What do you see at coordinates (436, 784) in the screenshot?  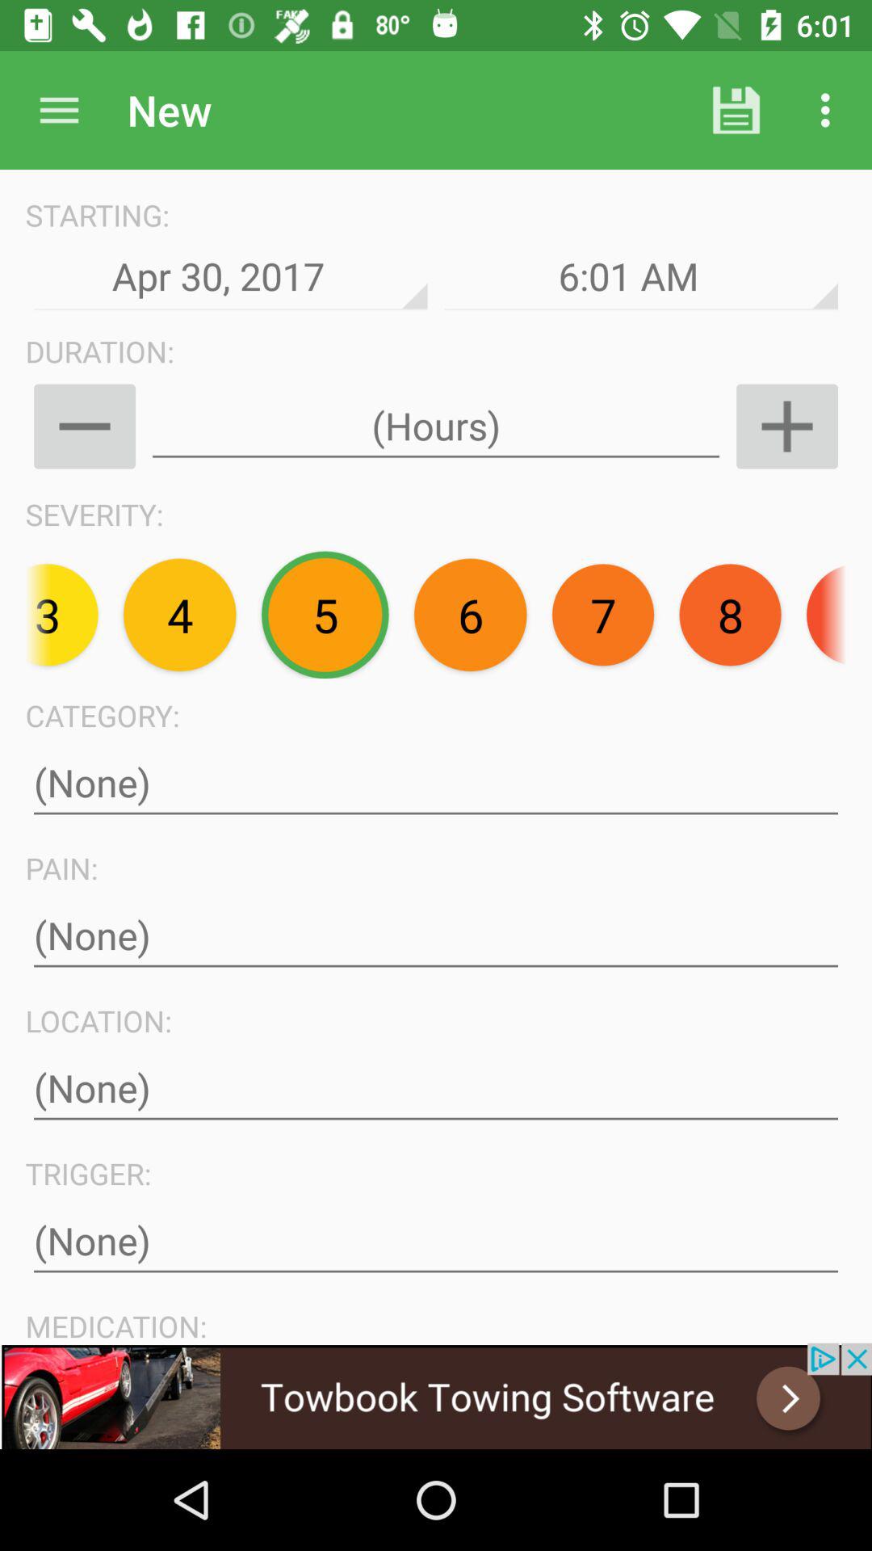 I see `name` at bounding box center [436, 784].